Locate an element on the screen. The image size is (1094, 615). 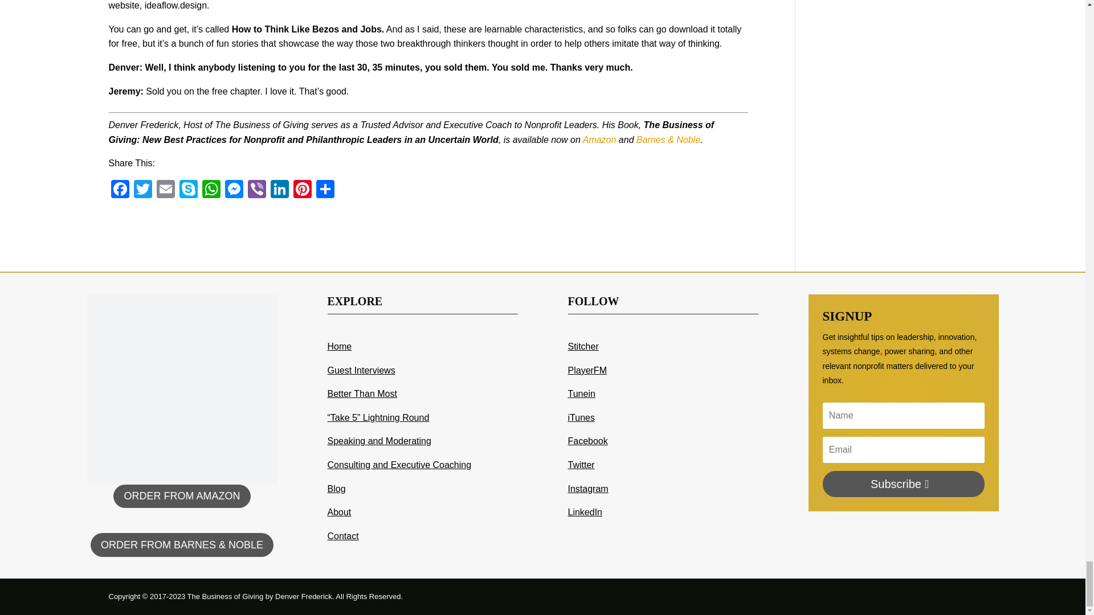
Skype is located at coordinates (187, 190).